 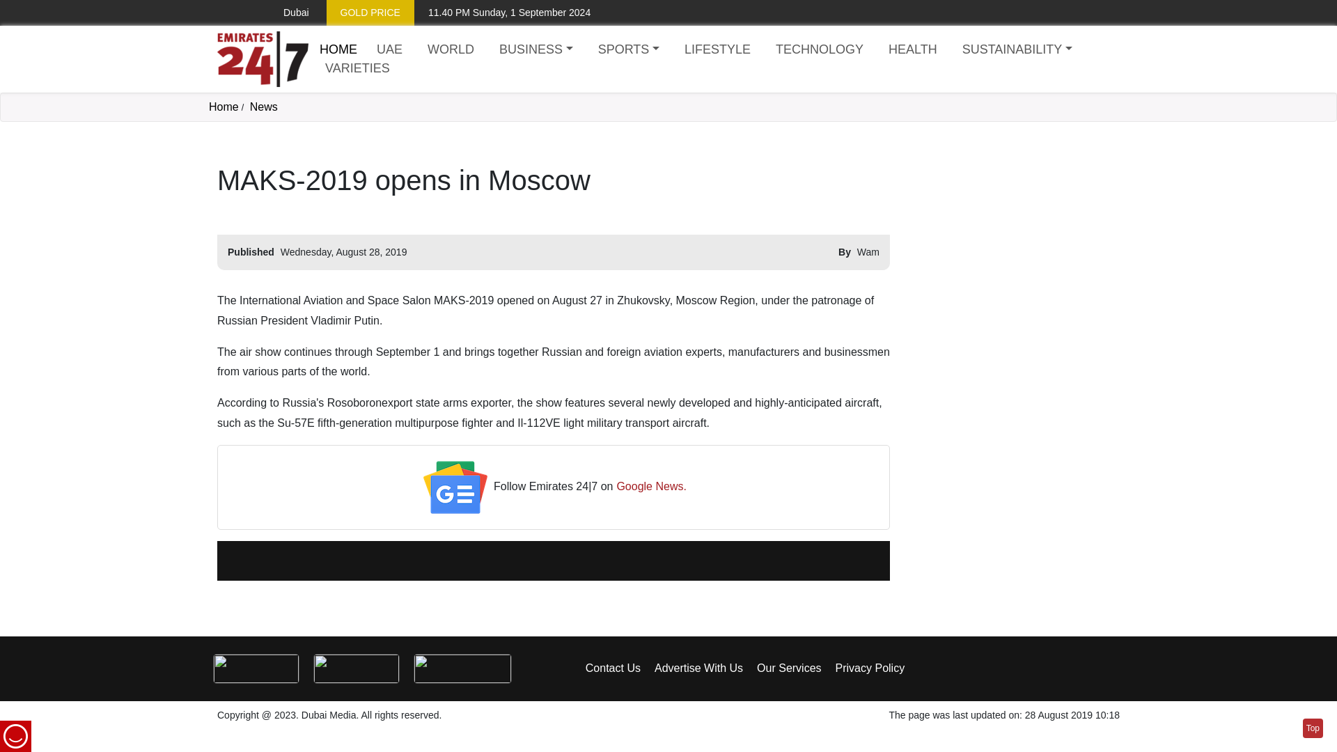 What do you see at coordinates (717, 50) in the screenshot?
I see `LIFESTYLE` at bounding box center [717, 50].